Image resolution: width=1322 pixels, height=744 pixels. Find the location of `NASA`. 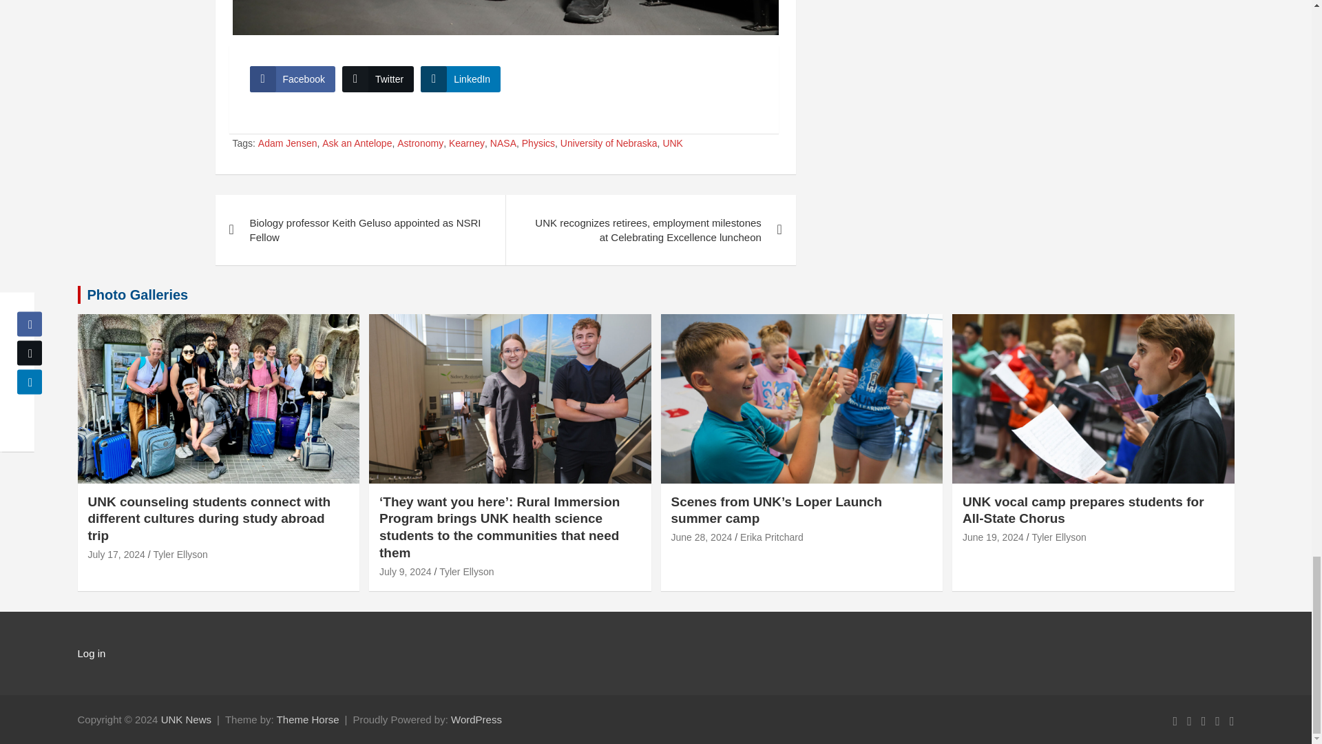

NASA is located at coordinates (503, 143).